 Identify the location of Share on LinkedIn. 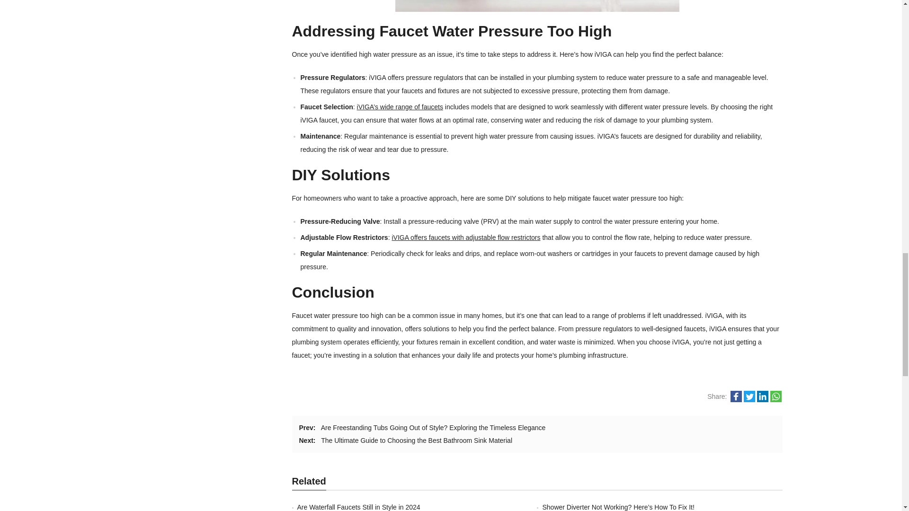
(762, 400).